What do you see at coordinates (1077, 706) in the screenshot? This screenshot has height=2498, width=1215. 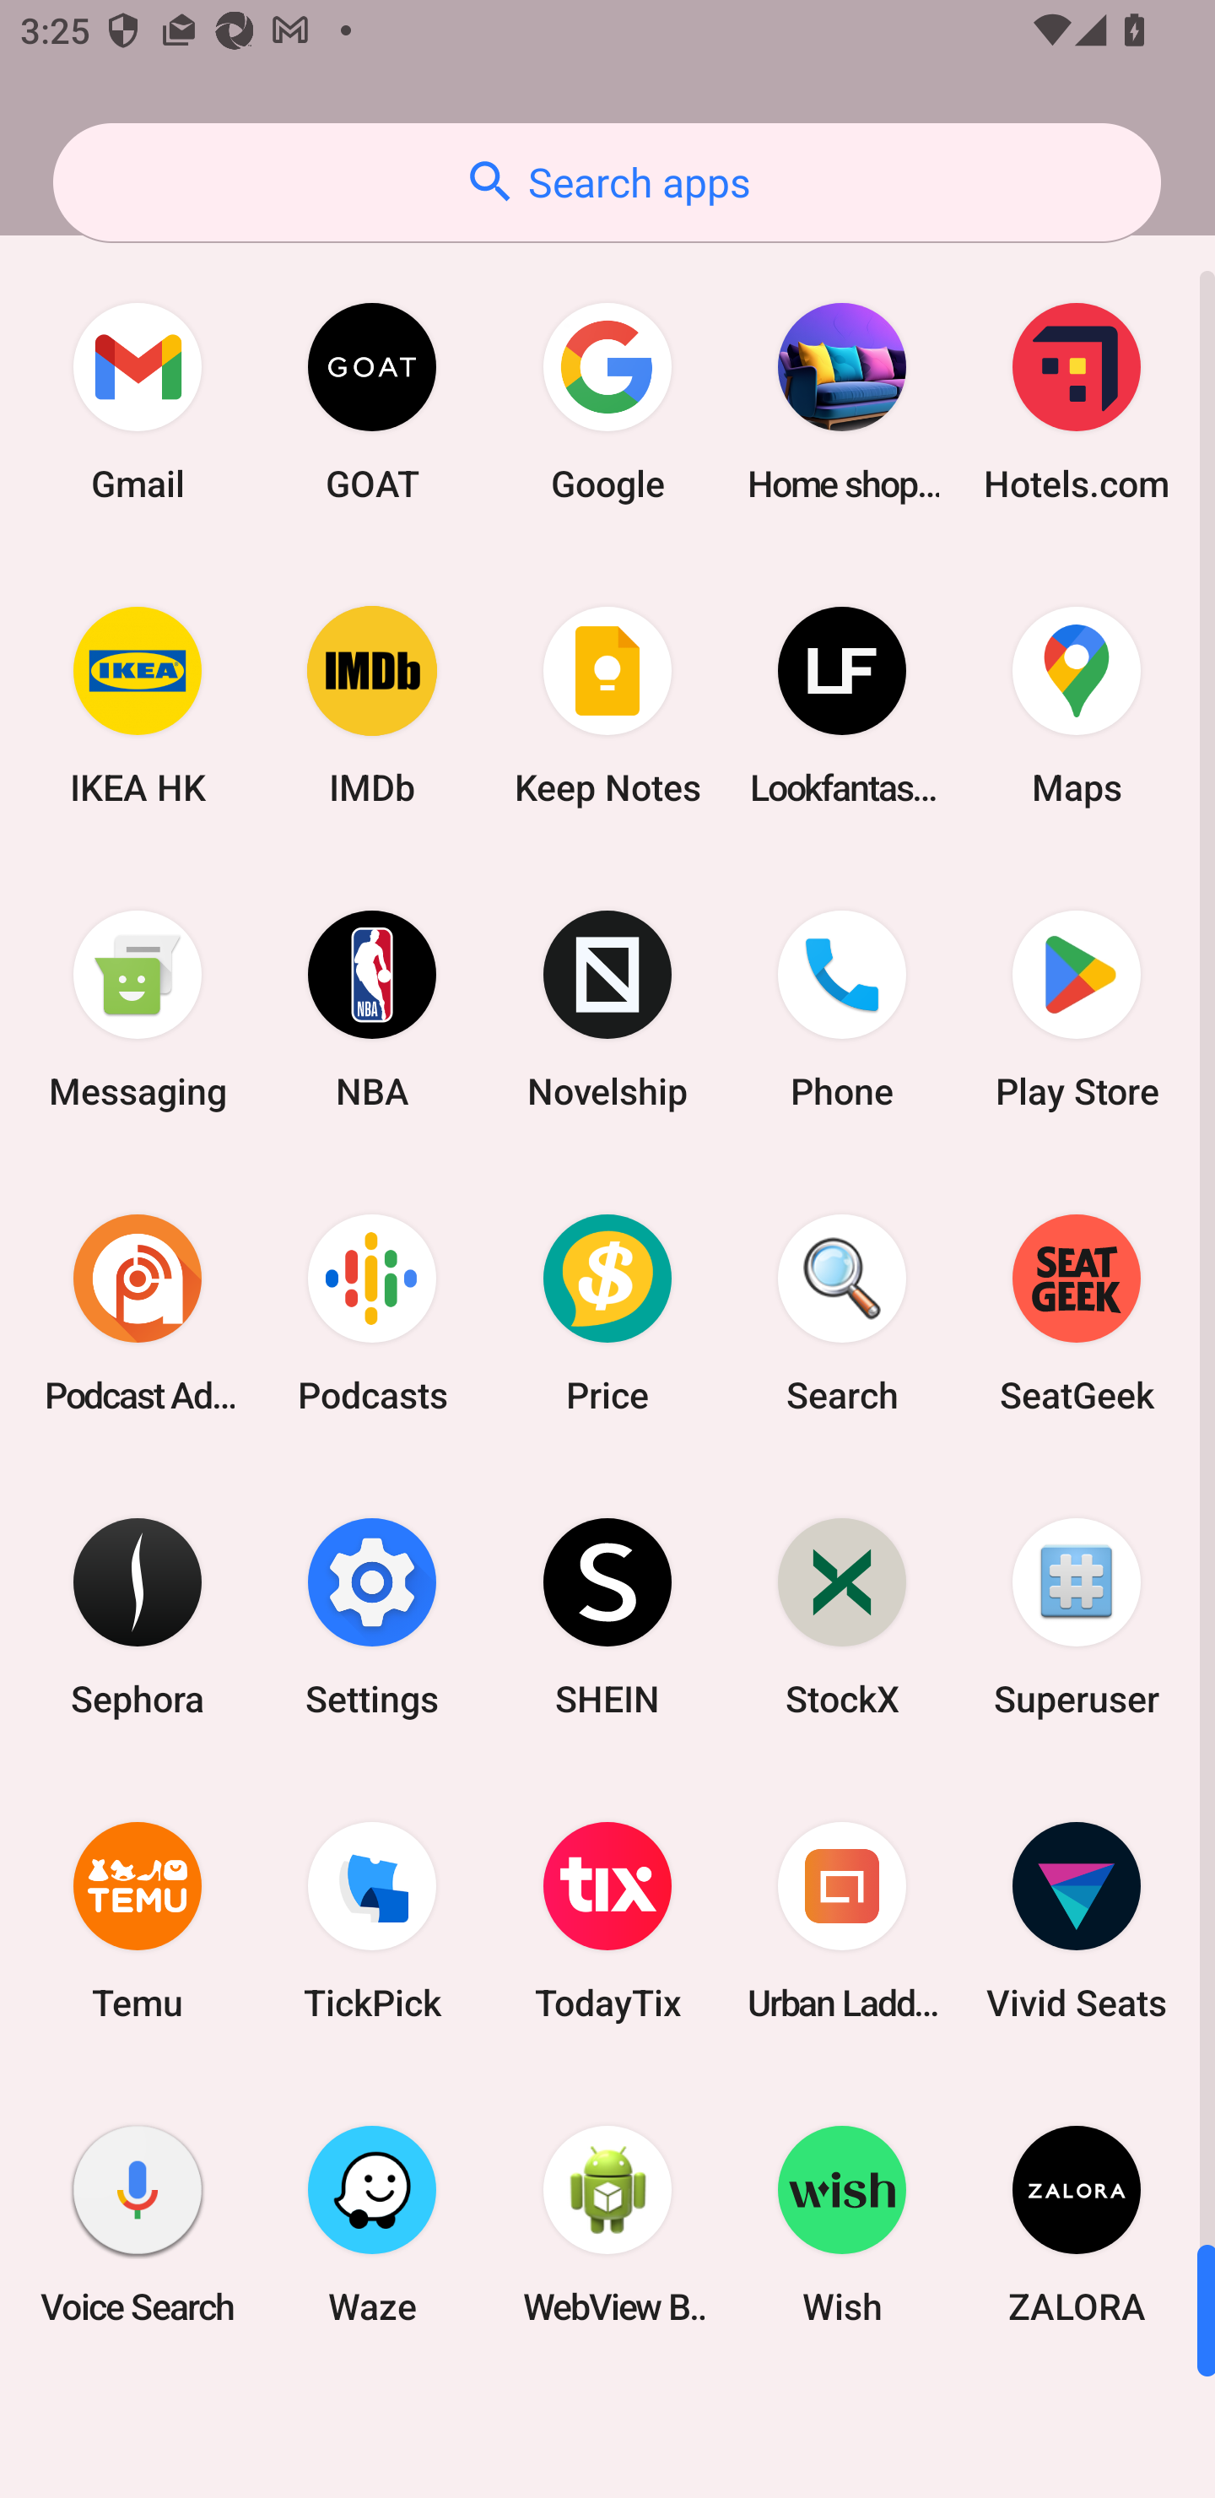 I see `Maps` at bounding box center [1077, 706].